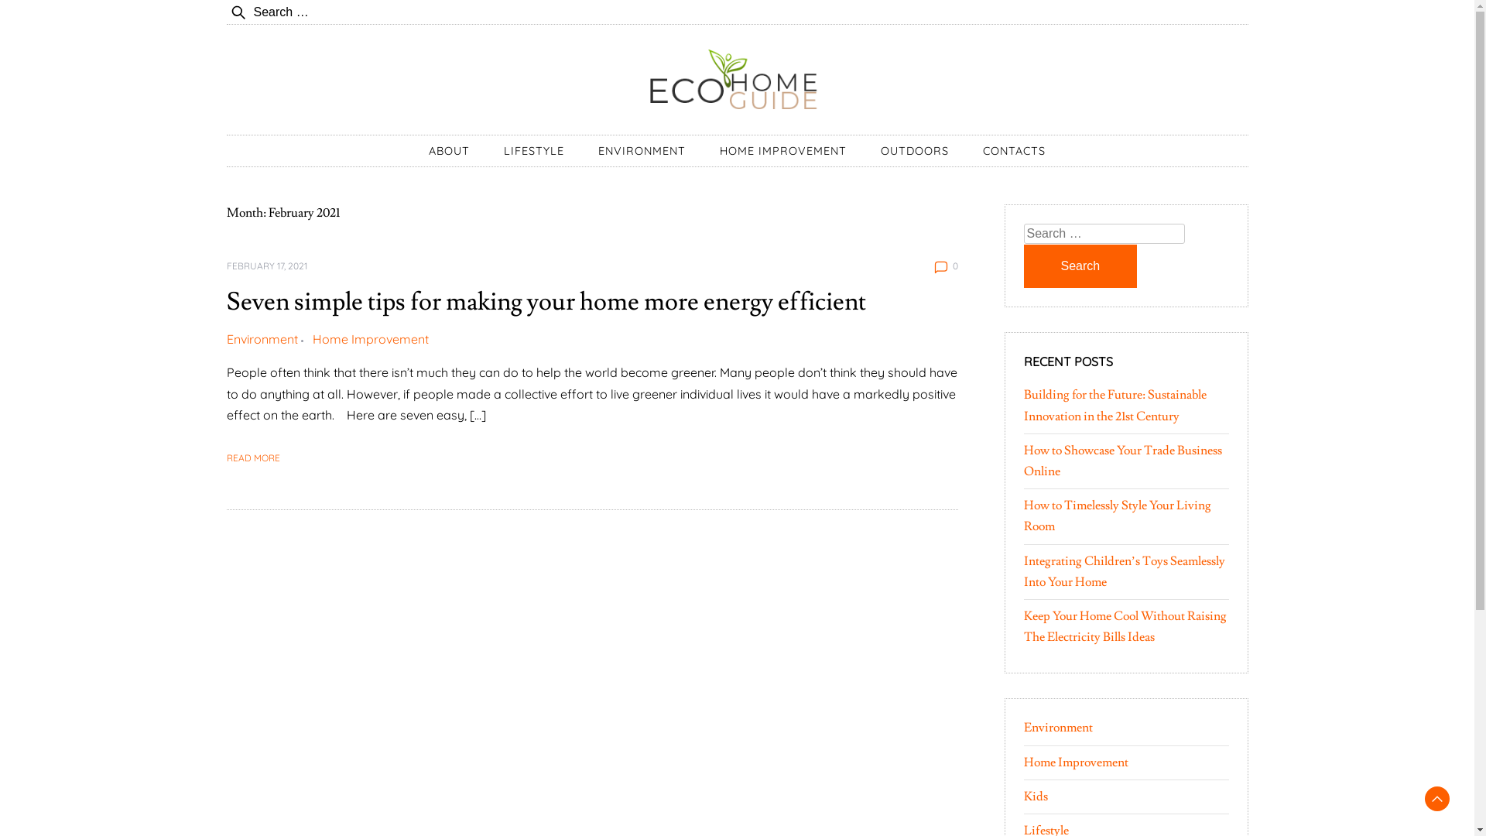  Describe the element at coordinates (57, 22) in the screenshot. I see `Search` at that location.